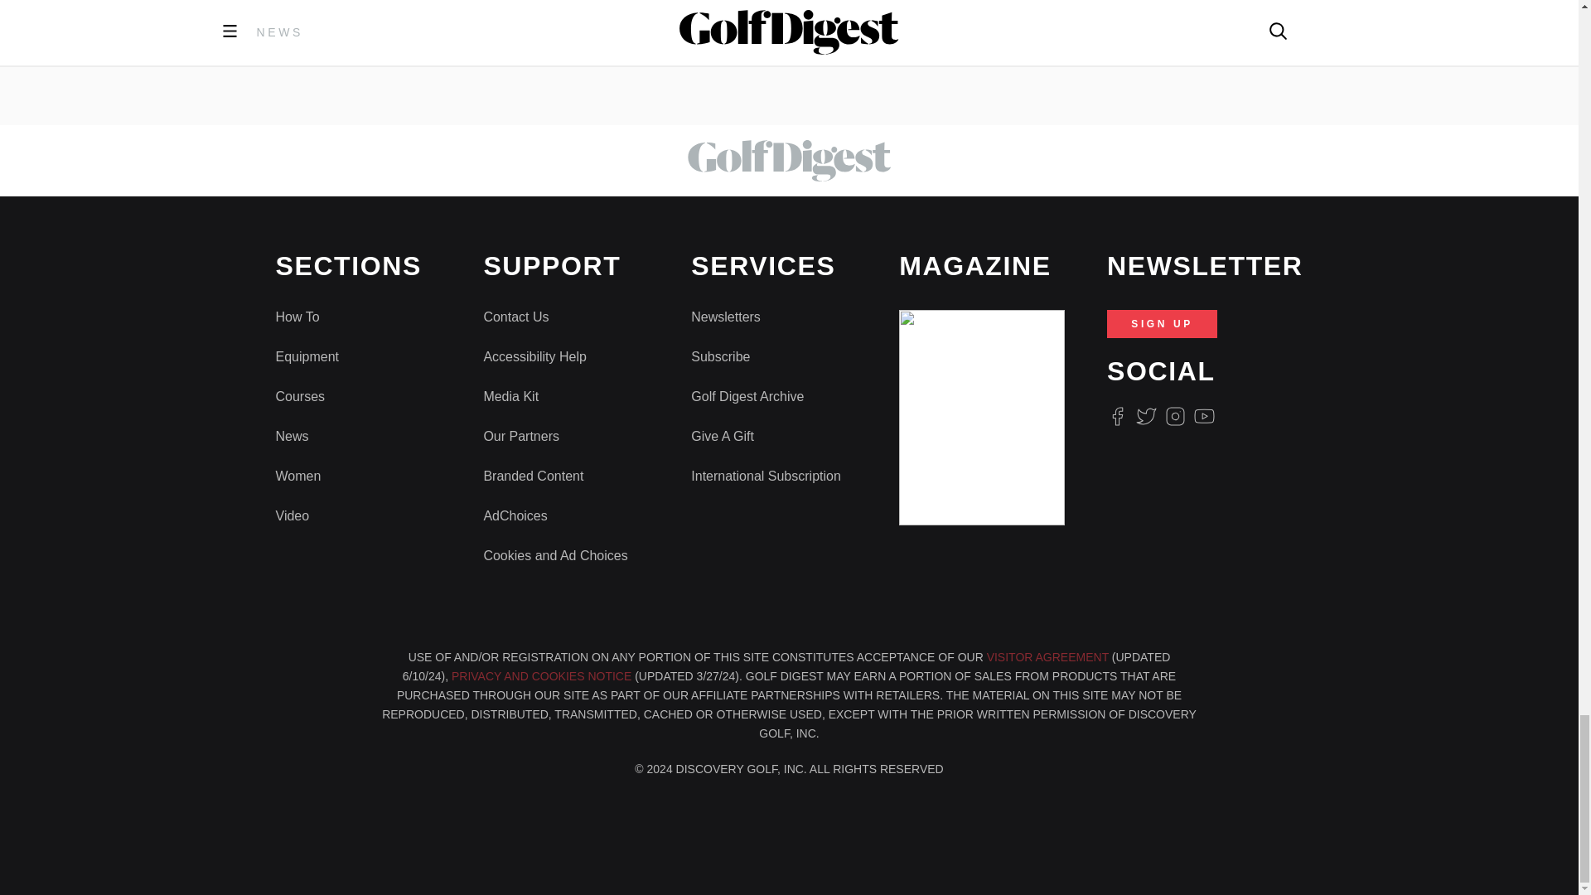 This screenshot has width=1591, height=895. Describe the element at coordinates (1205, 416) in the screenshot. I see `Youtube Icon` at that location.